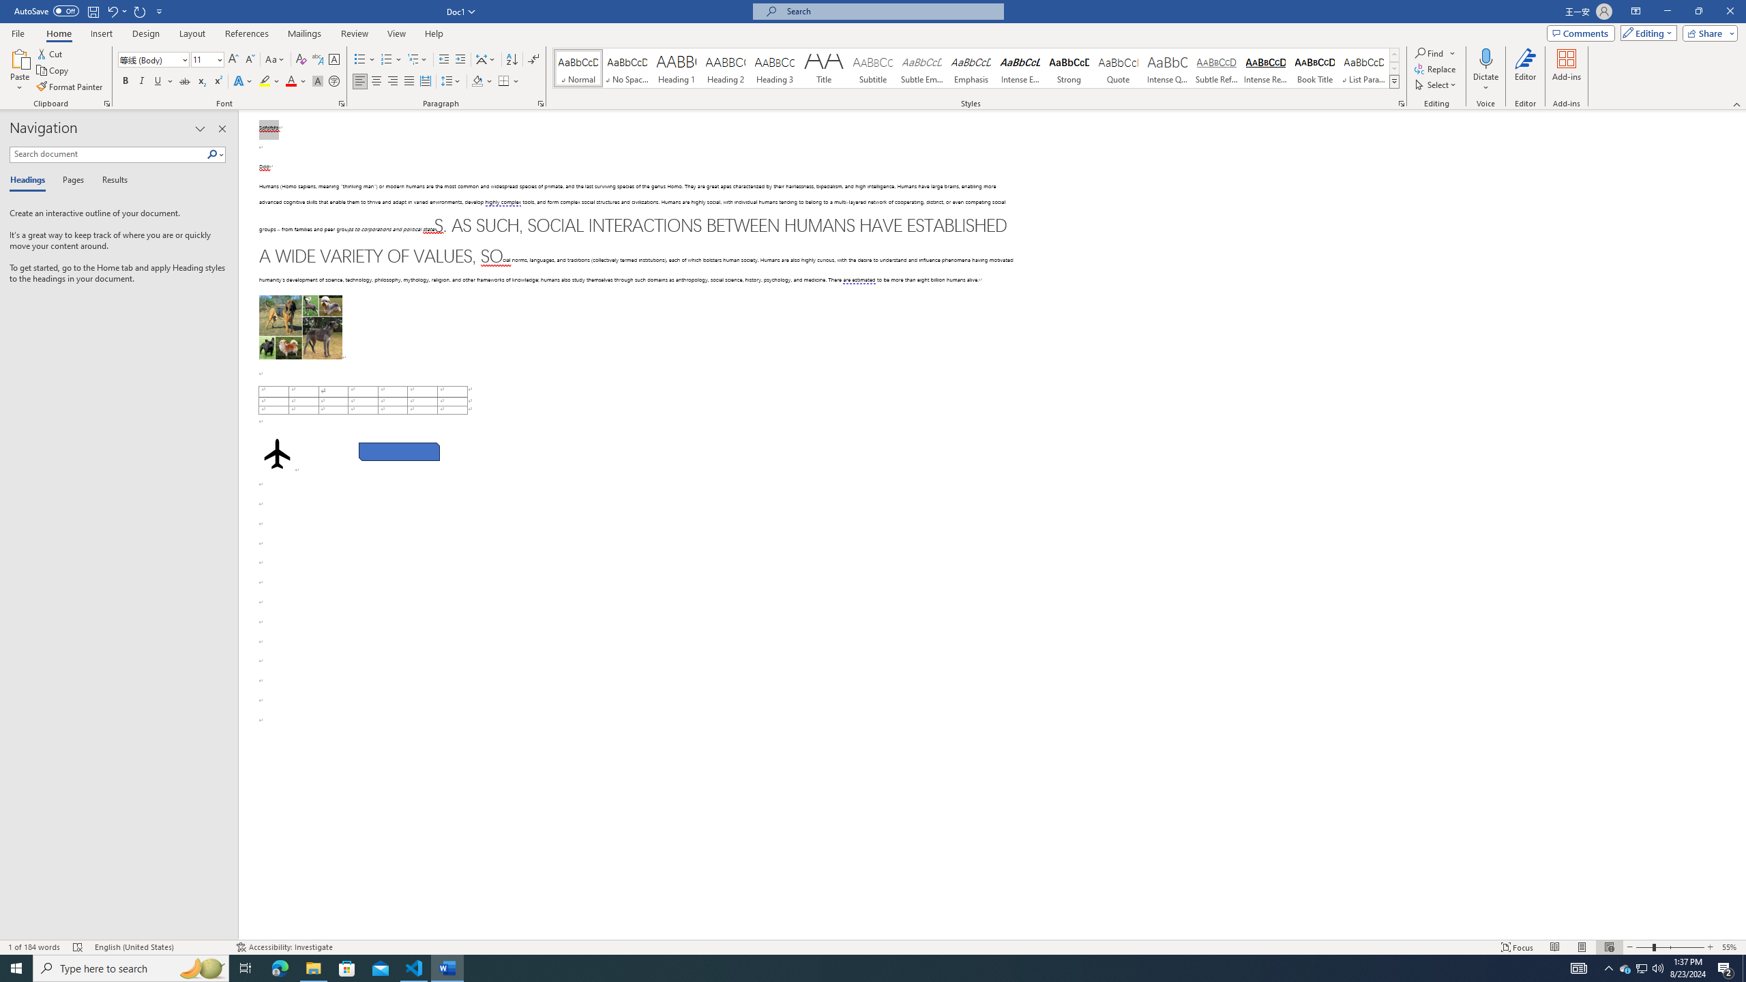 The height and width of the screenshot is (982, 1746). What do you see at coordinates (360, 82) in the screenshot?
I see `Align Left` at bounding box center [360, 82].